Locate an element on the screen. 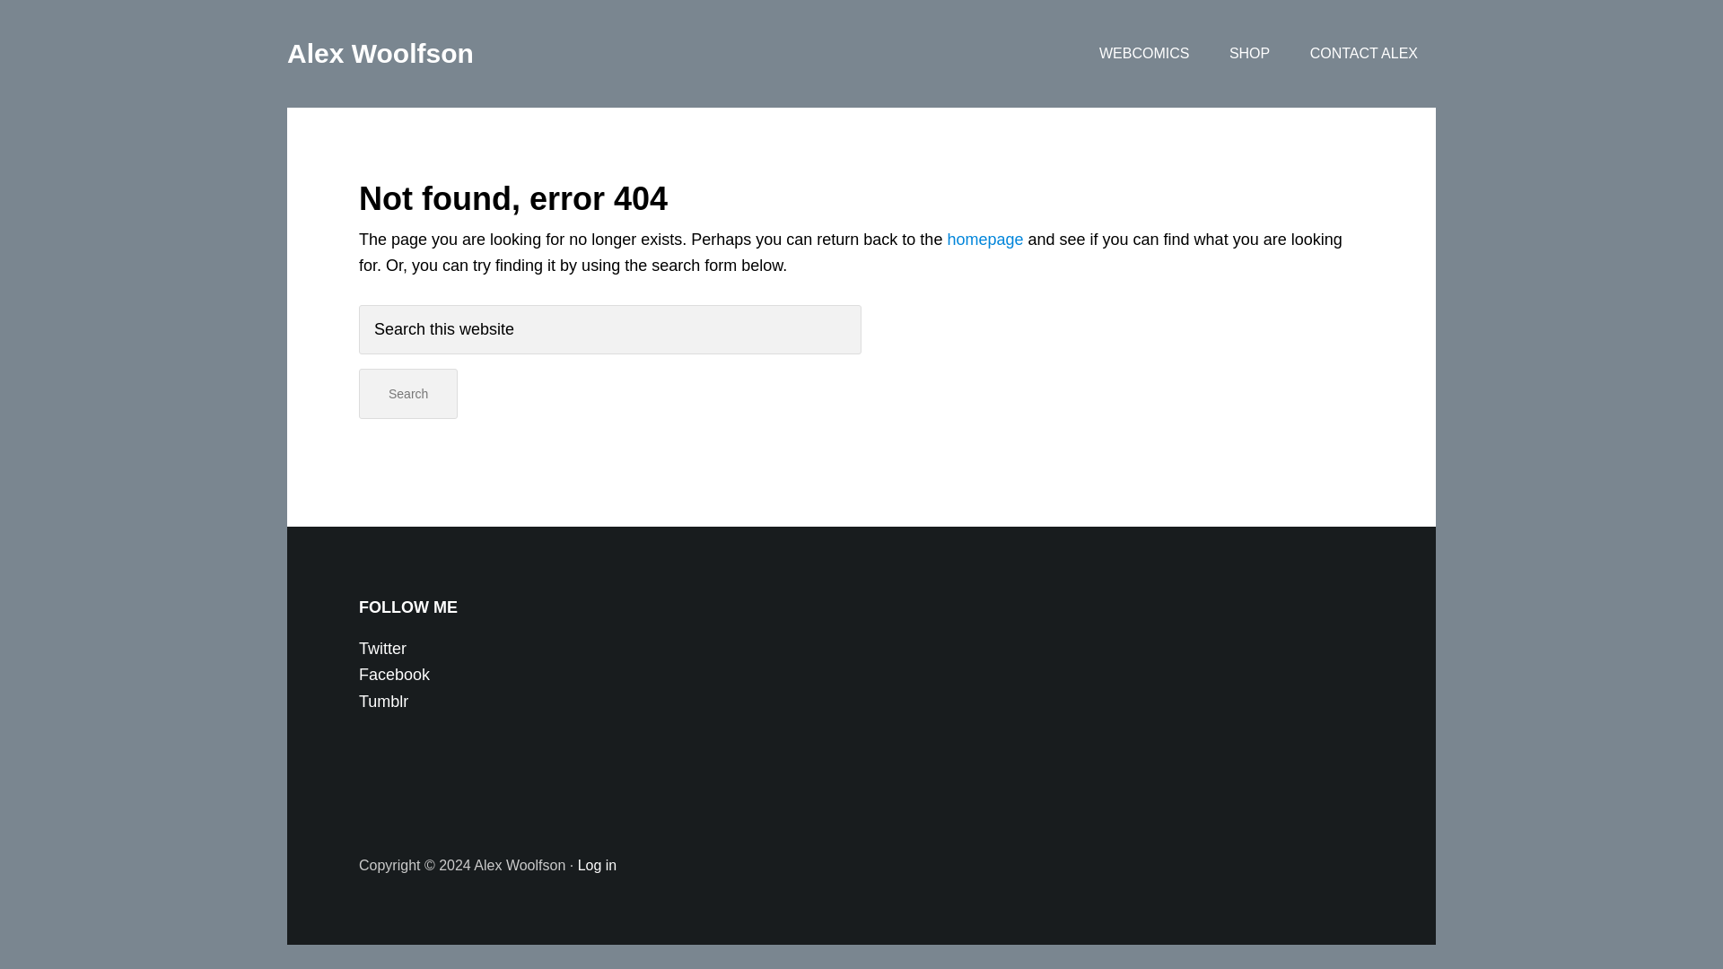  Log in is located at coordinates (597, 865).